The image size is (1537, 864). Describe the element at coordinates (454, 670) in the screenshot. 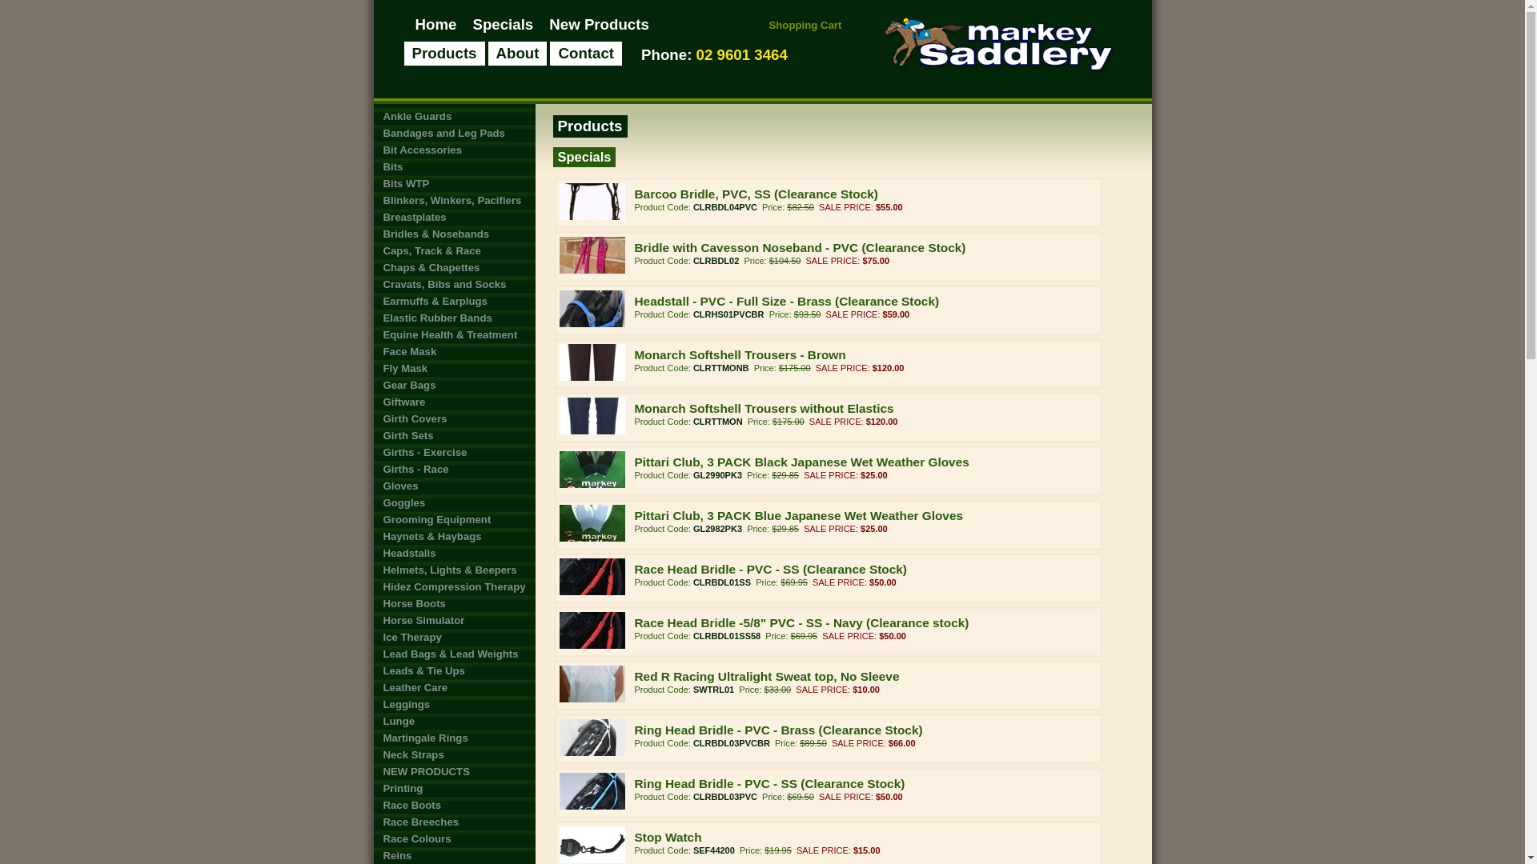

I see `Leads & Tie Ups` at that location.